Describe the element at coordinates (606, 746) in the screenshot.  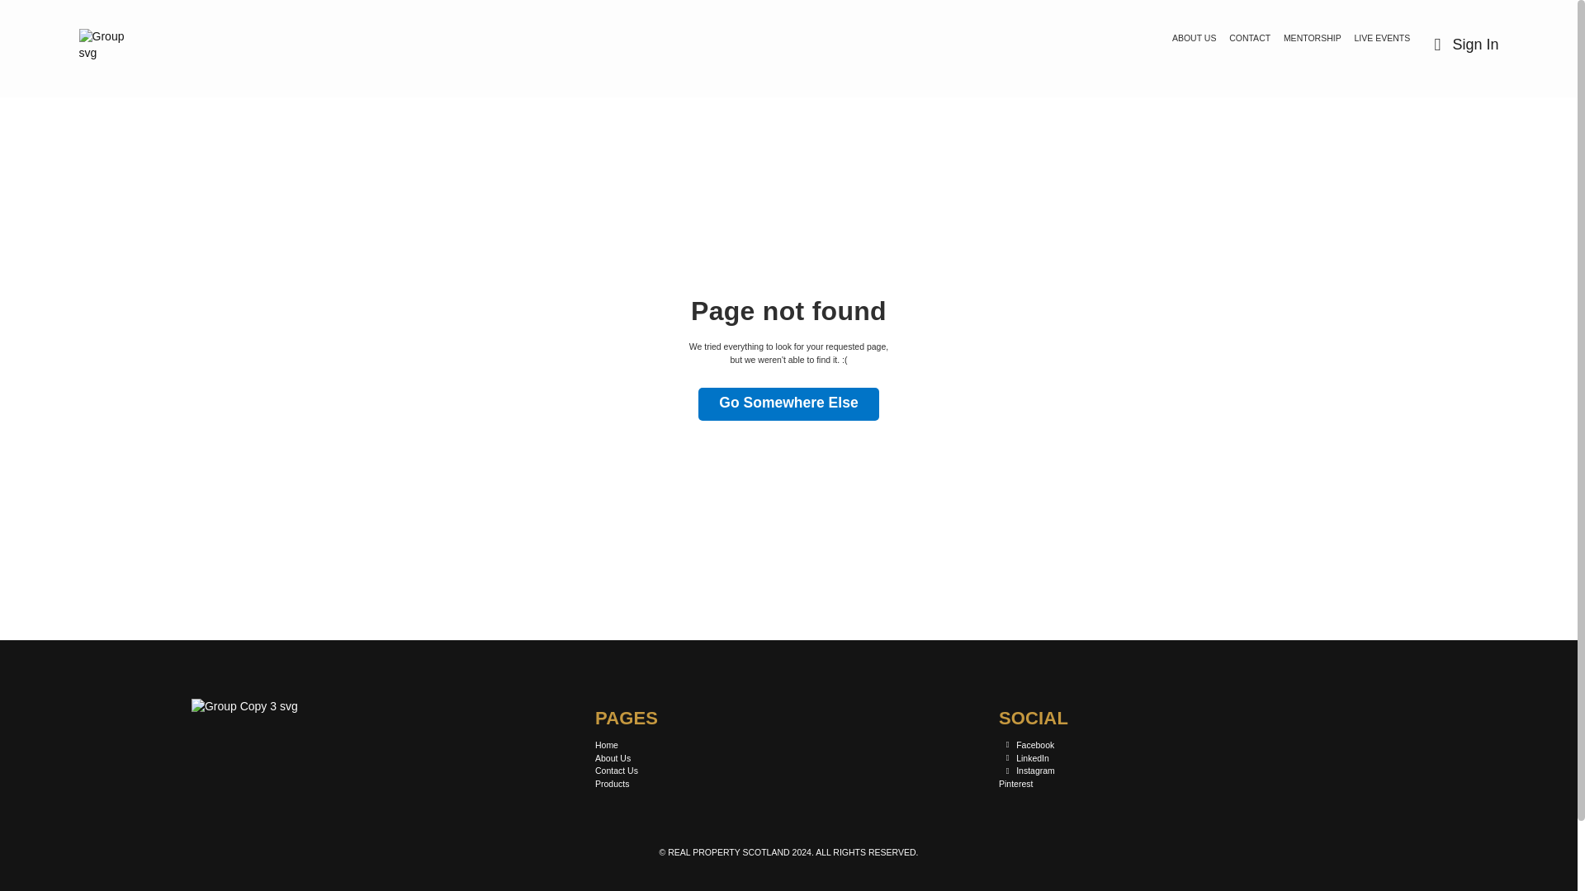
I see `Home` at that location.